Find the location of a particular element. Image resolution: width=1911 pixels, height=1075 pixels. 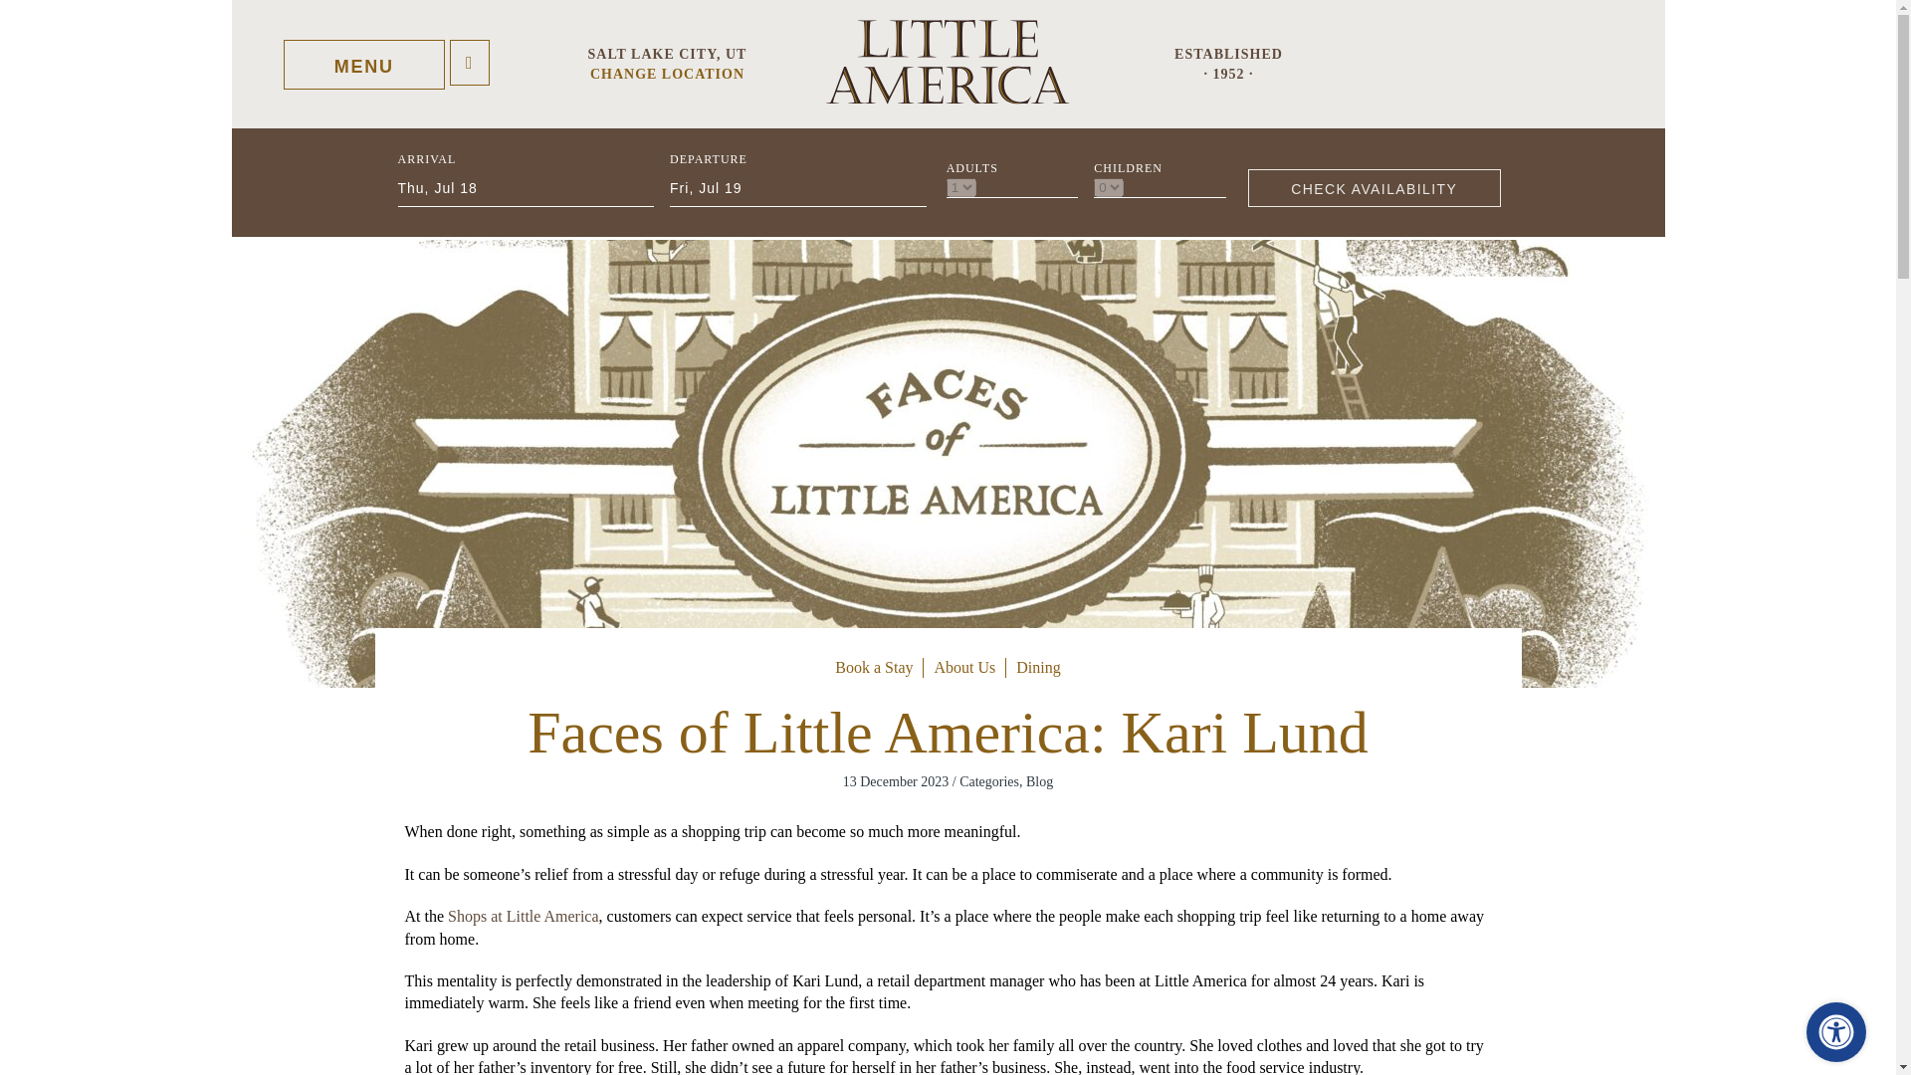

CHANGE LOCATION is located at coordinates (667, 73).